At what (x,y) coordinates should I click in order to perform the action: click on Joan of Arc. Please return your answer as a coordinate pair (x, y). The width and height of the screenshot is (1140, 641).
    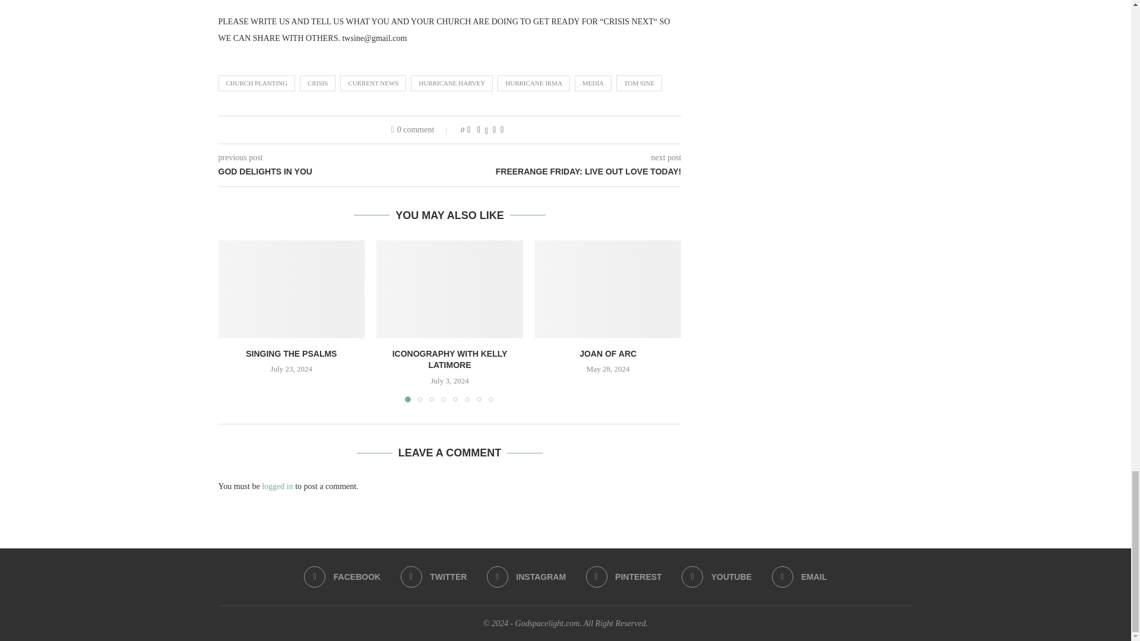
    Looking at the image, I should click on (608, 289).